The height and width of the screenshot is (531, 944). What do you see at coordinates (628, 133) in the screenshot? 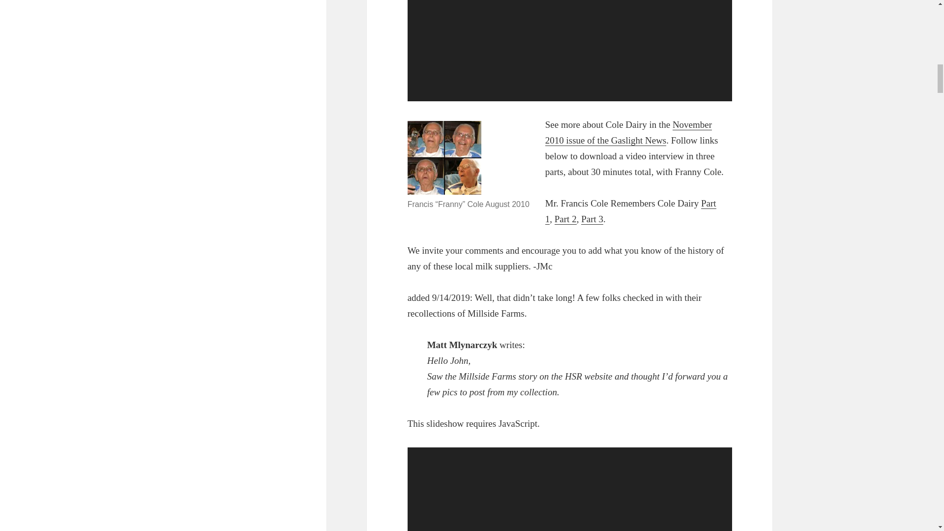
I see `November 2010 issue of the Gaslight News` at bounding box center [628, 133].